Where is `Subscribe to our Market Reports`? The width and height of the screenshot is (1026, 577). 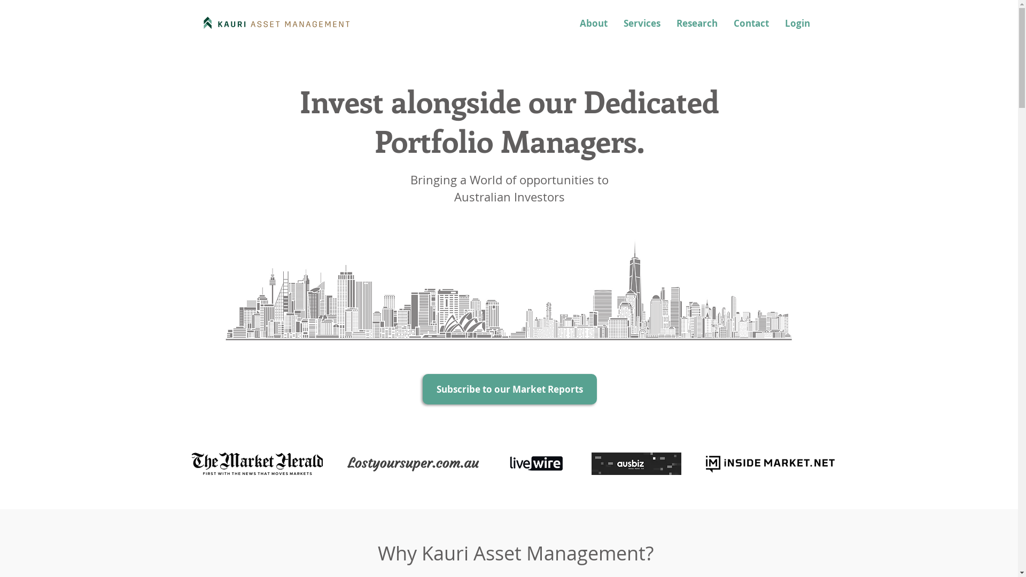 Subscribe to our Market Reports is located at coordinates (509, 389).